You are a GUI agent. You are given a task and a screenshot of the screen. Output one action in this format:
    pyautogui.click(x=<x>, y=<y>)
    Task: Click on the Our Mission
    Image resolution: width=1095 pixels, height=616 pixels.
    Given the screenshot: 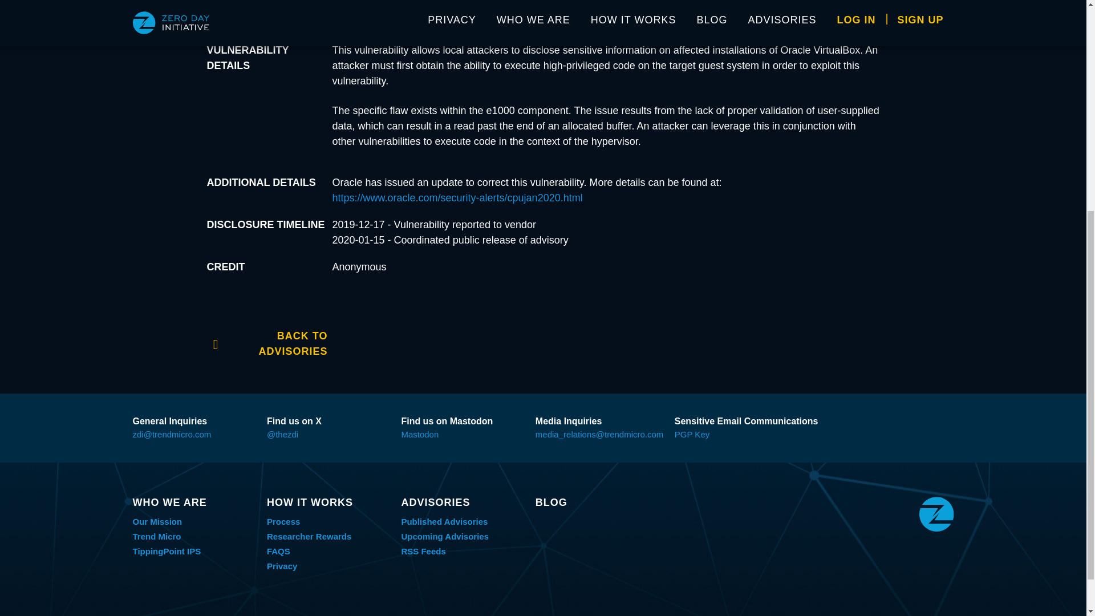 What is the action you would take?
    pyautogui.click(x=157, y=521)
    